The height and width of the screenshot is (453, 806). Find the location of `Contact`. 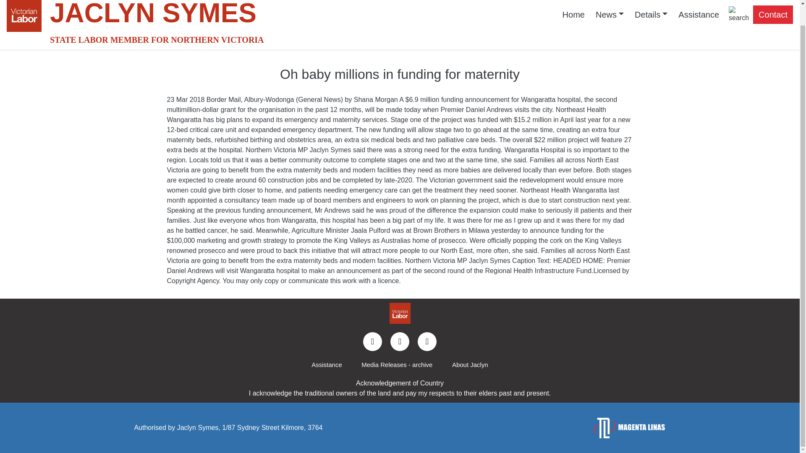

Contact is located at coordinates (773, 14).